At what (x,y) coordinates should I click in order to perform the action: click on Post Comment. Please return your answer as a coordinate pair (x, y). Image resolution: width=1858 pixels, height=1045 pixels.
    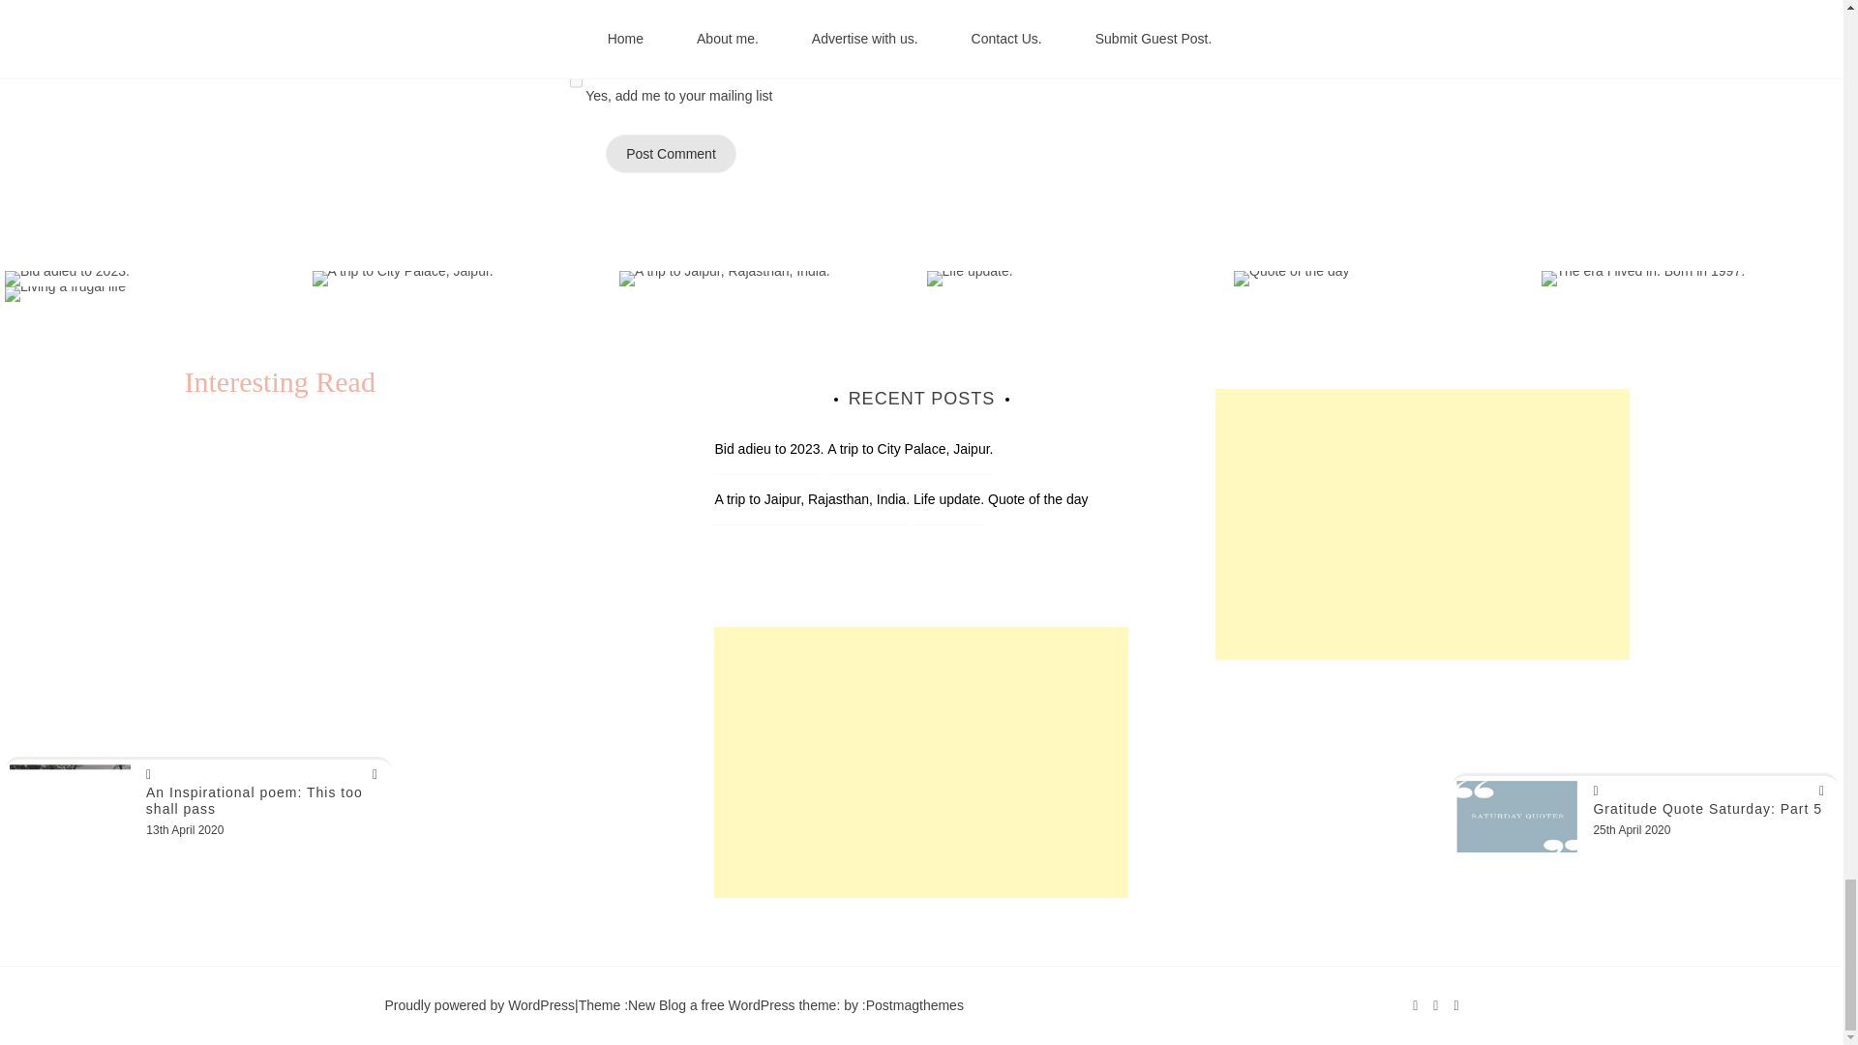
    Looking at the image, I should click on (670, 154).